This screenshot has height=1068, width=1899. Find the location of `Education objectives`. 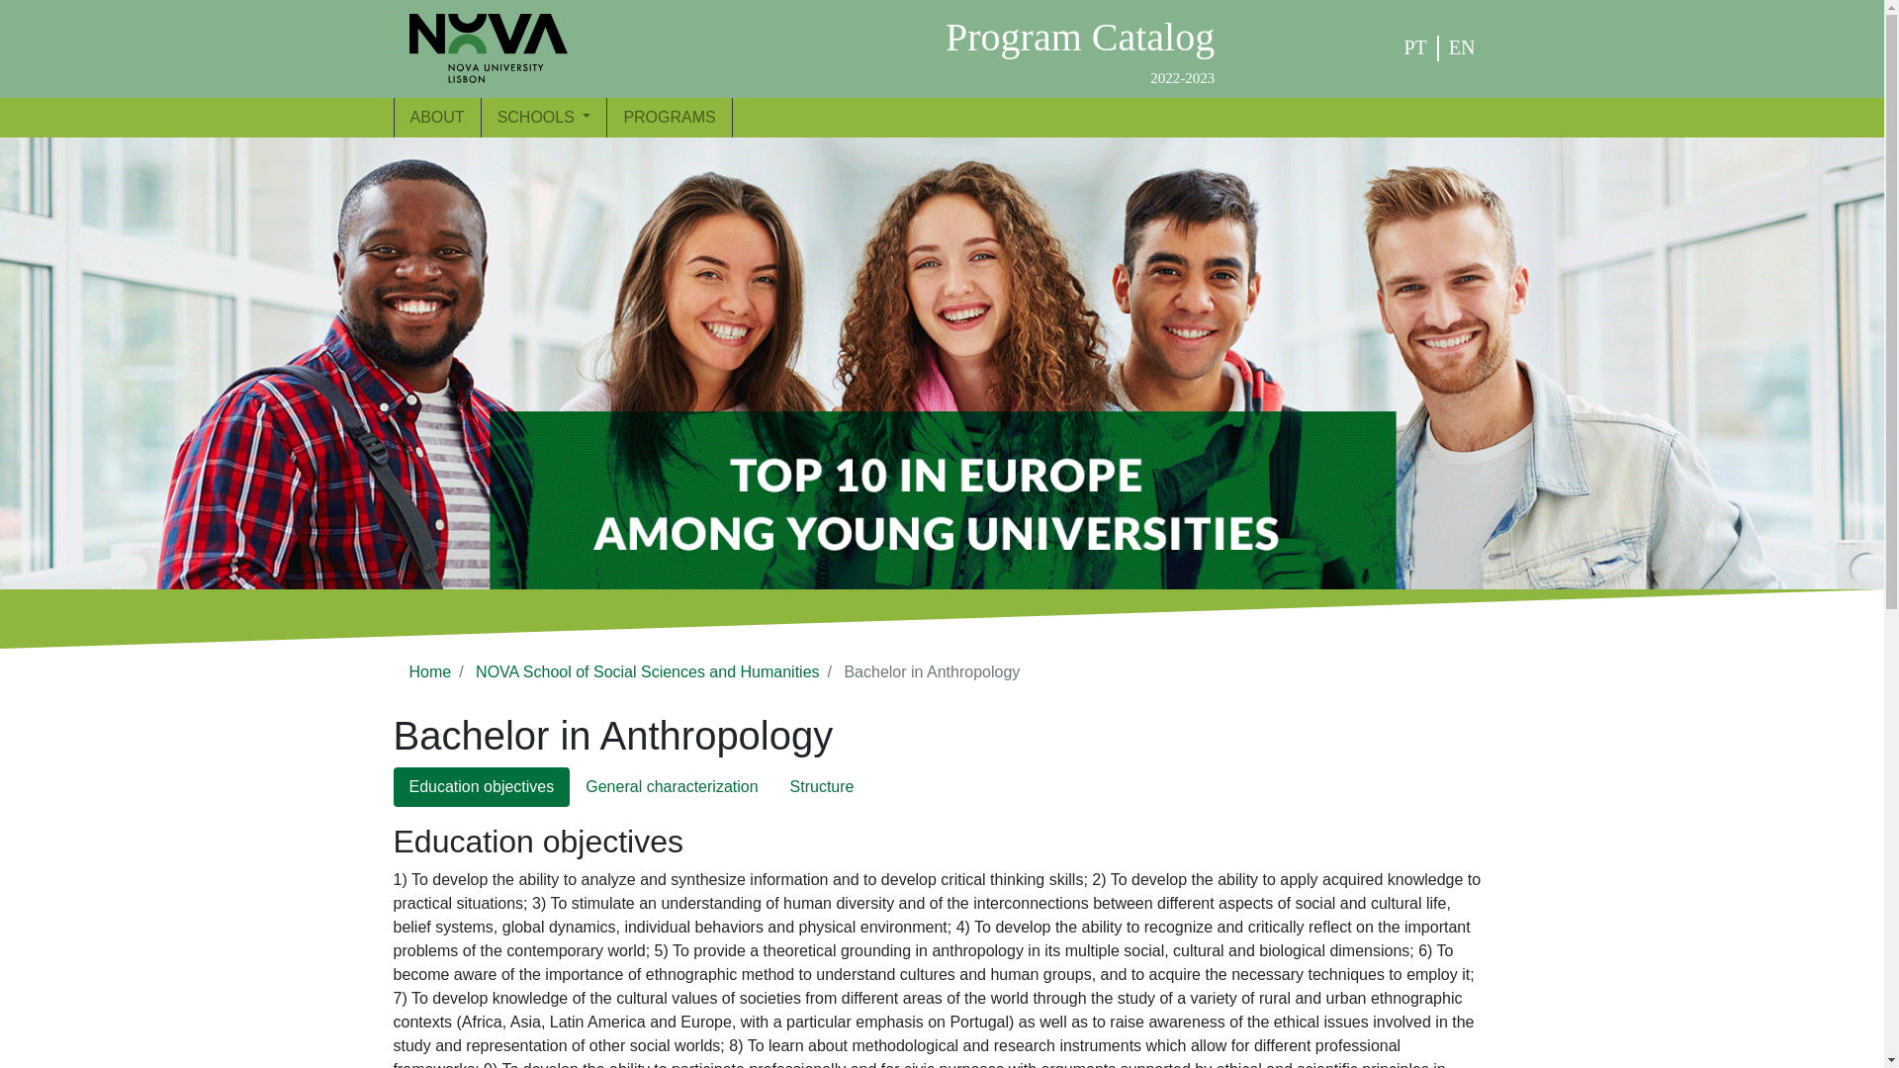

Education objectives is located at coordinates (482, 787).